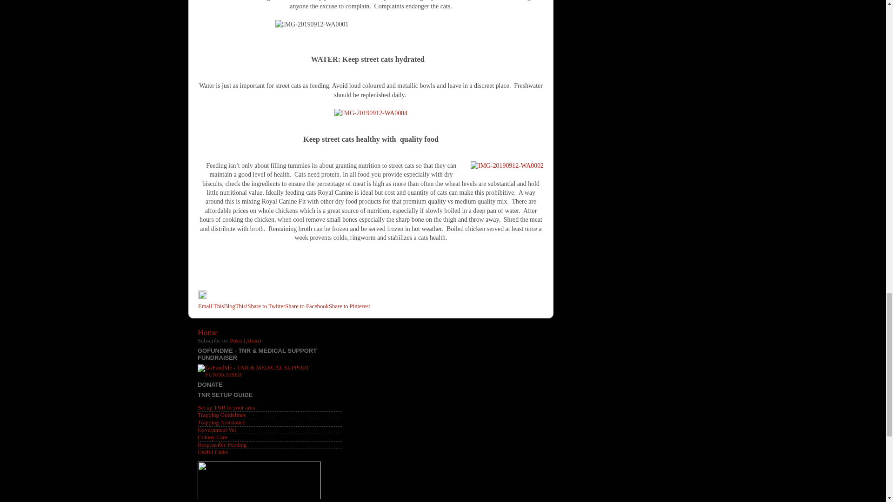  What do you see at coordinates (235, 306) in the screenshot?
I see `BlogThis!` at bounding box center [235, 306].